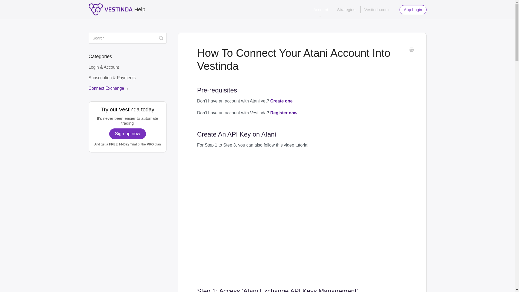  What do you see at coordinates (111, 88) in the screenshot?
I see `Connect Exchange` at bounding box center [111, 88].